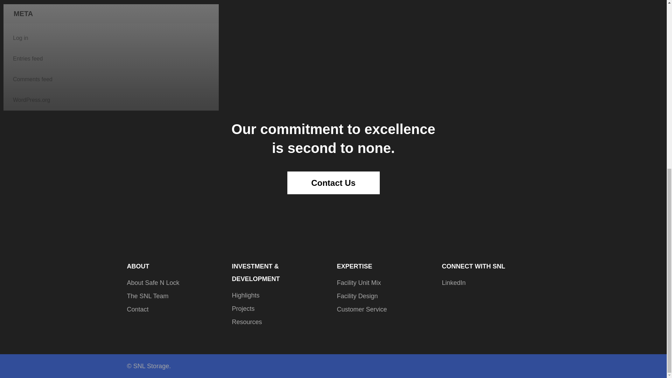 Image resolution: width=672 pixels, height=378 pixels. I want to click on Customer Service, so click(362, 309).